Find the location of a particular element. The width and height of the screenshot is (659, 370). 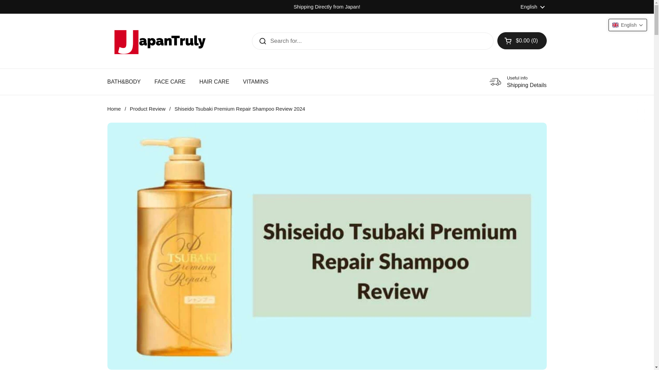

Product Review is located at coordinates (148, 109).